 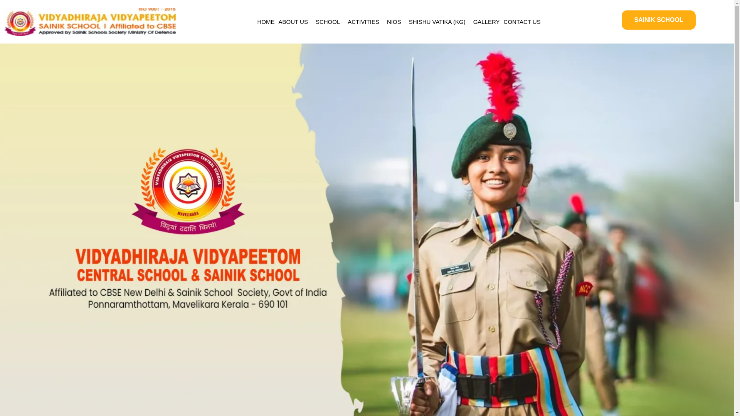 I want to click on GALLERY, so click(x=486, y=22).